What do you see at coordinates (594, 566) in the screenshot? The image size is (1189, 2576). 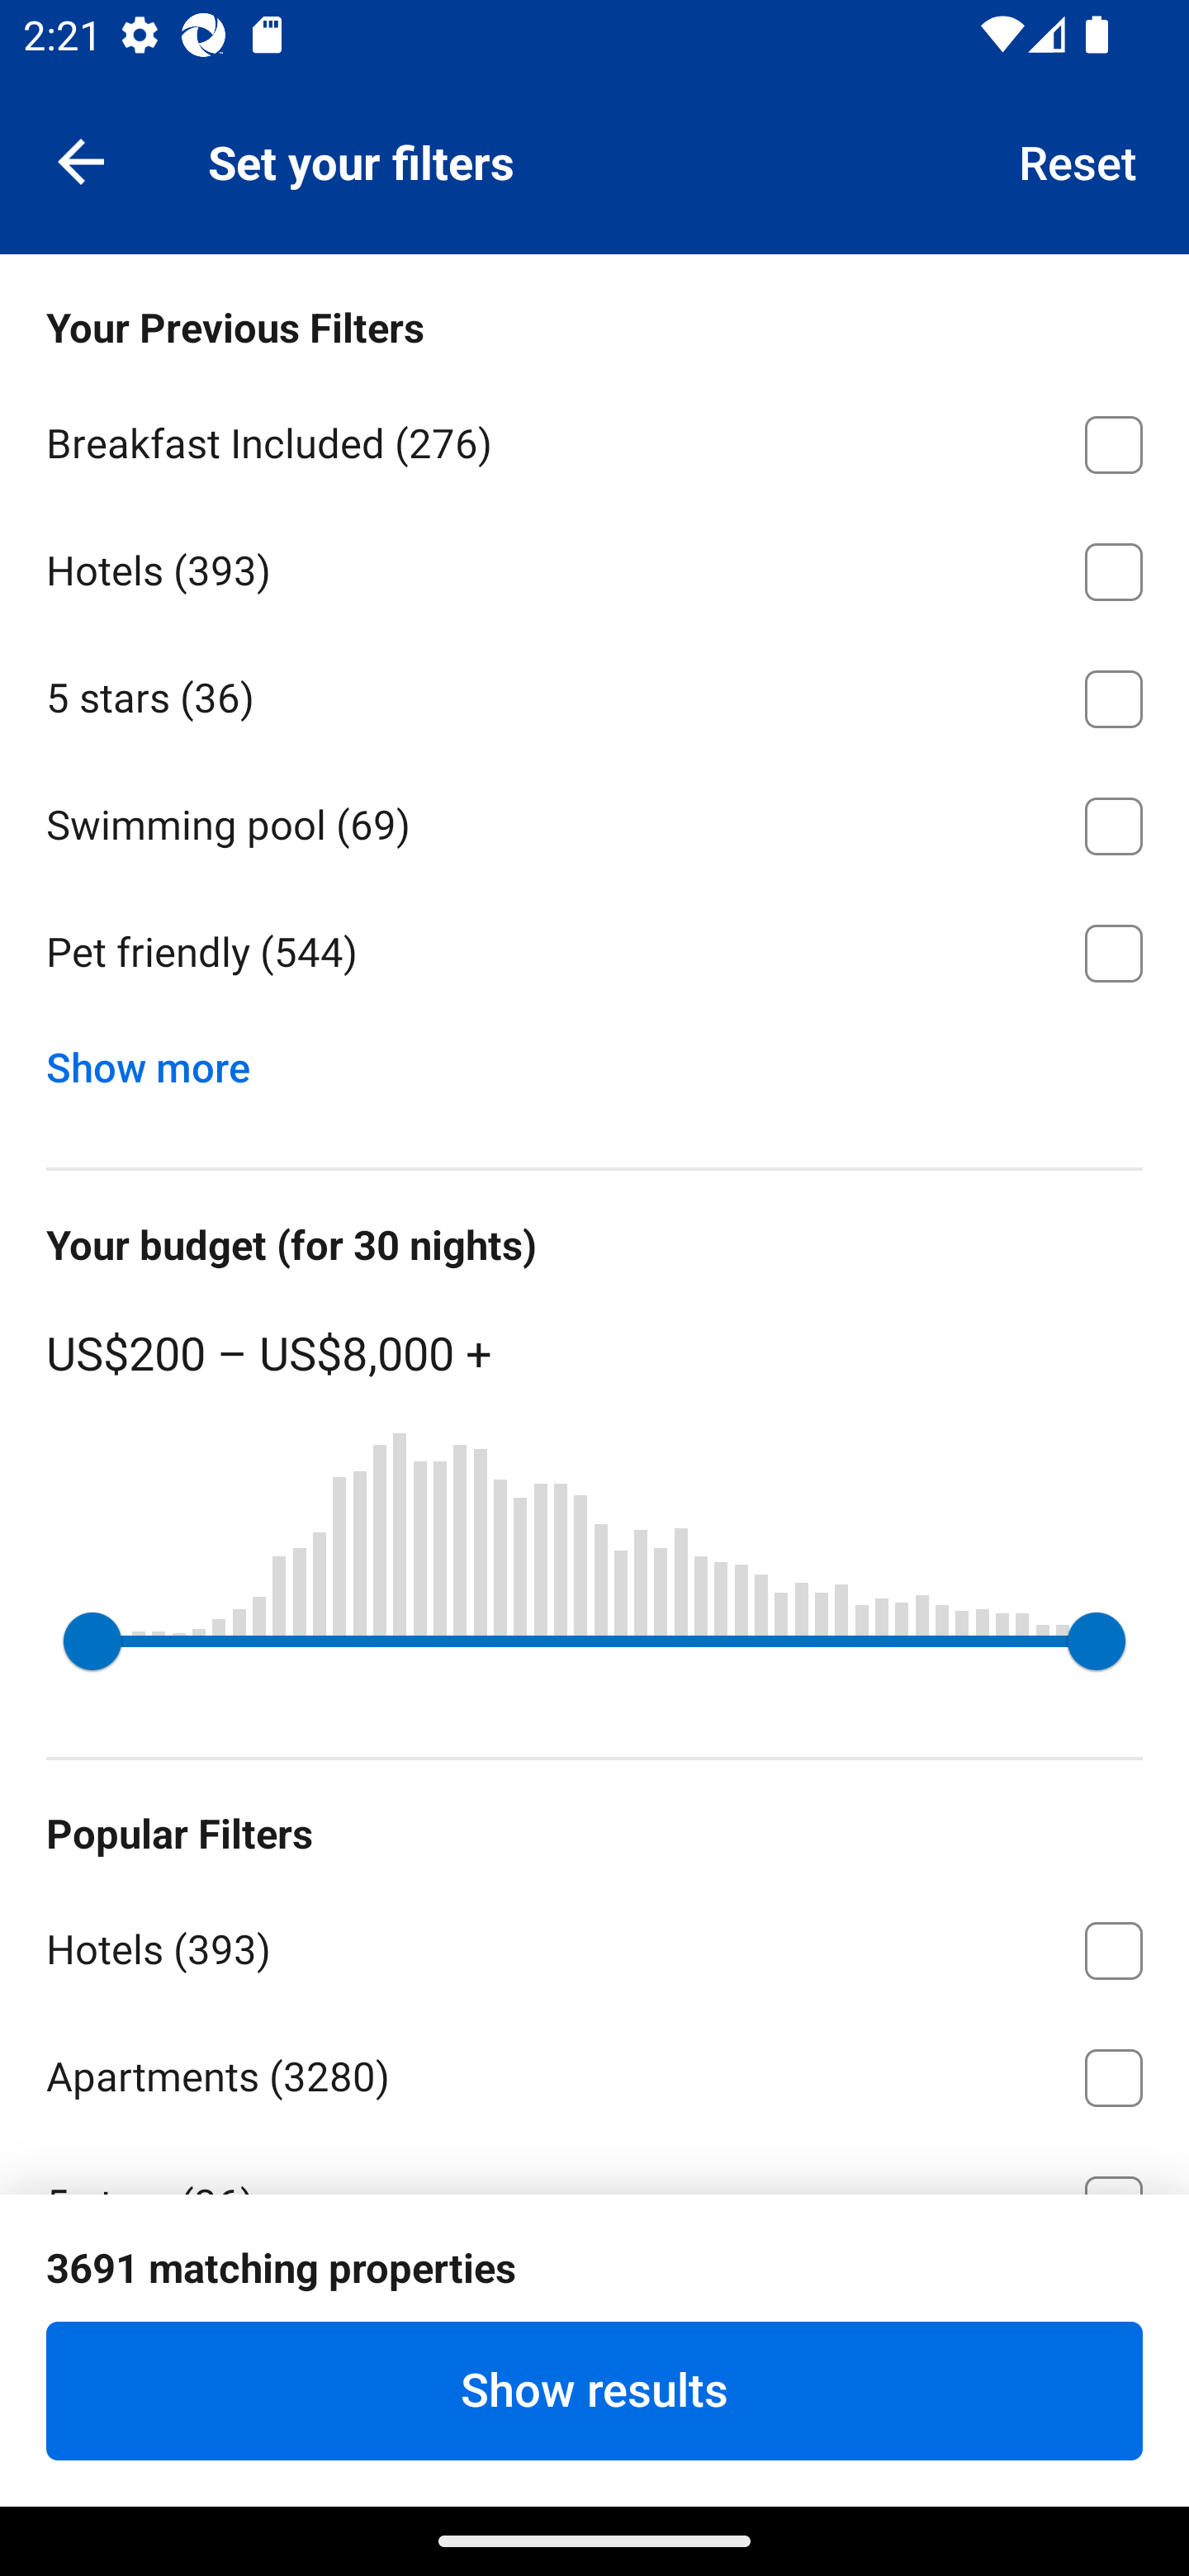 I see `Hotels ⁦(393)` at bounding box center [594, 566].